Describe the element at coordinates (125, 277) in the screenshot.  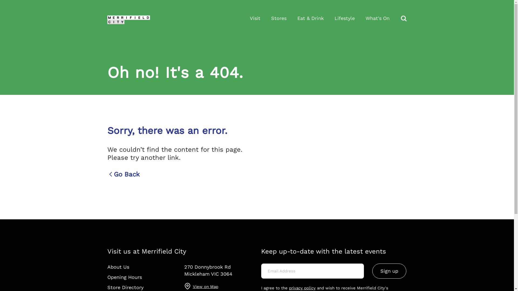
I see `Opening Hours` at that location.